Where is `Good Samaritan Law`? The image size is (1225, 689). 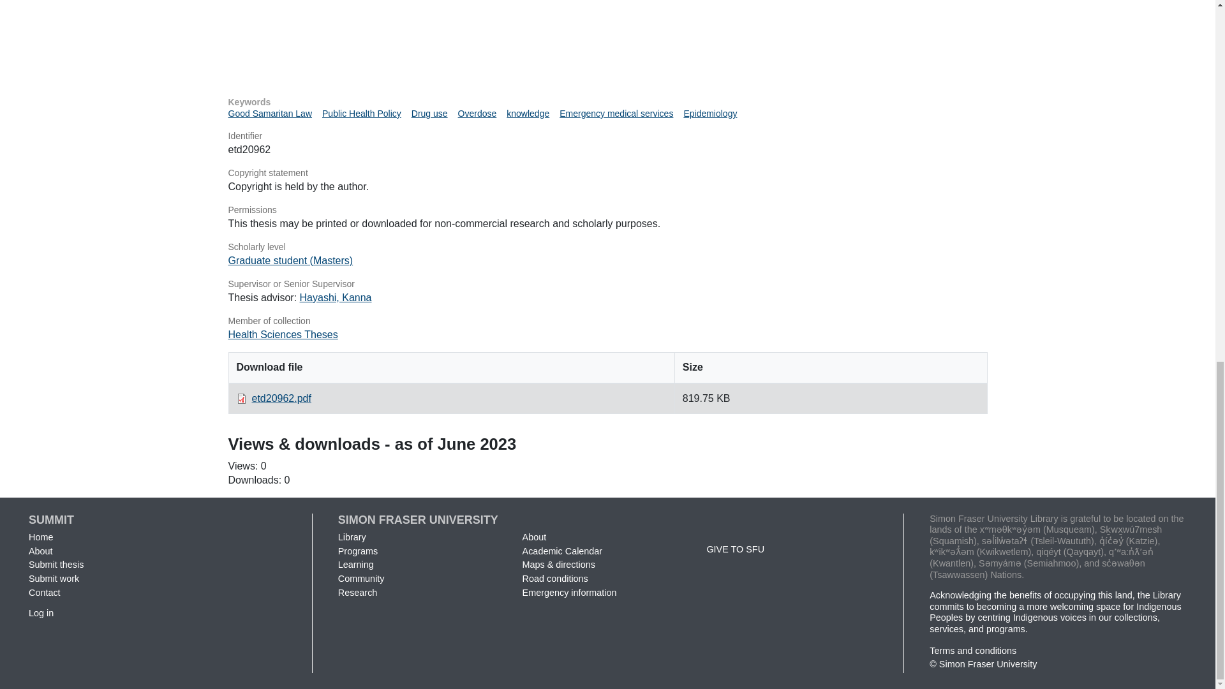
Good Samaritan Law is located at coordinates (270, 113).